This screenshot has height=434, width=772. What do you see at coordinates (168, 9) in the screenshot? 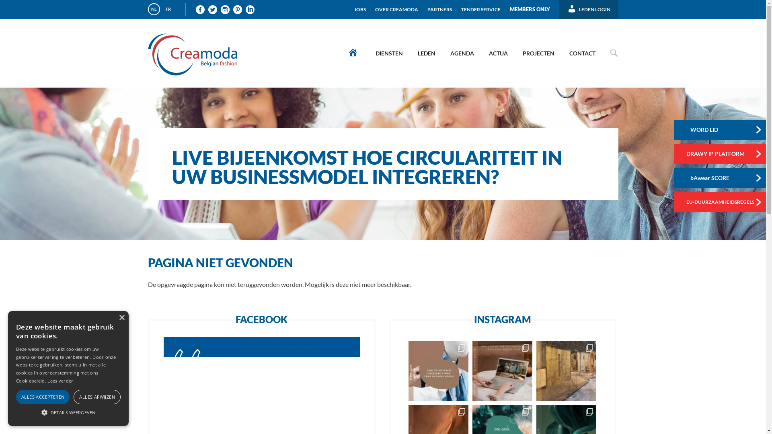
I see `FR` at bounding box center [168, 9].